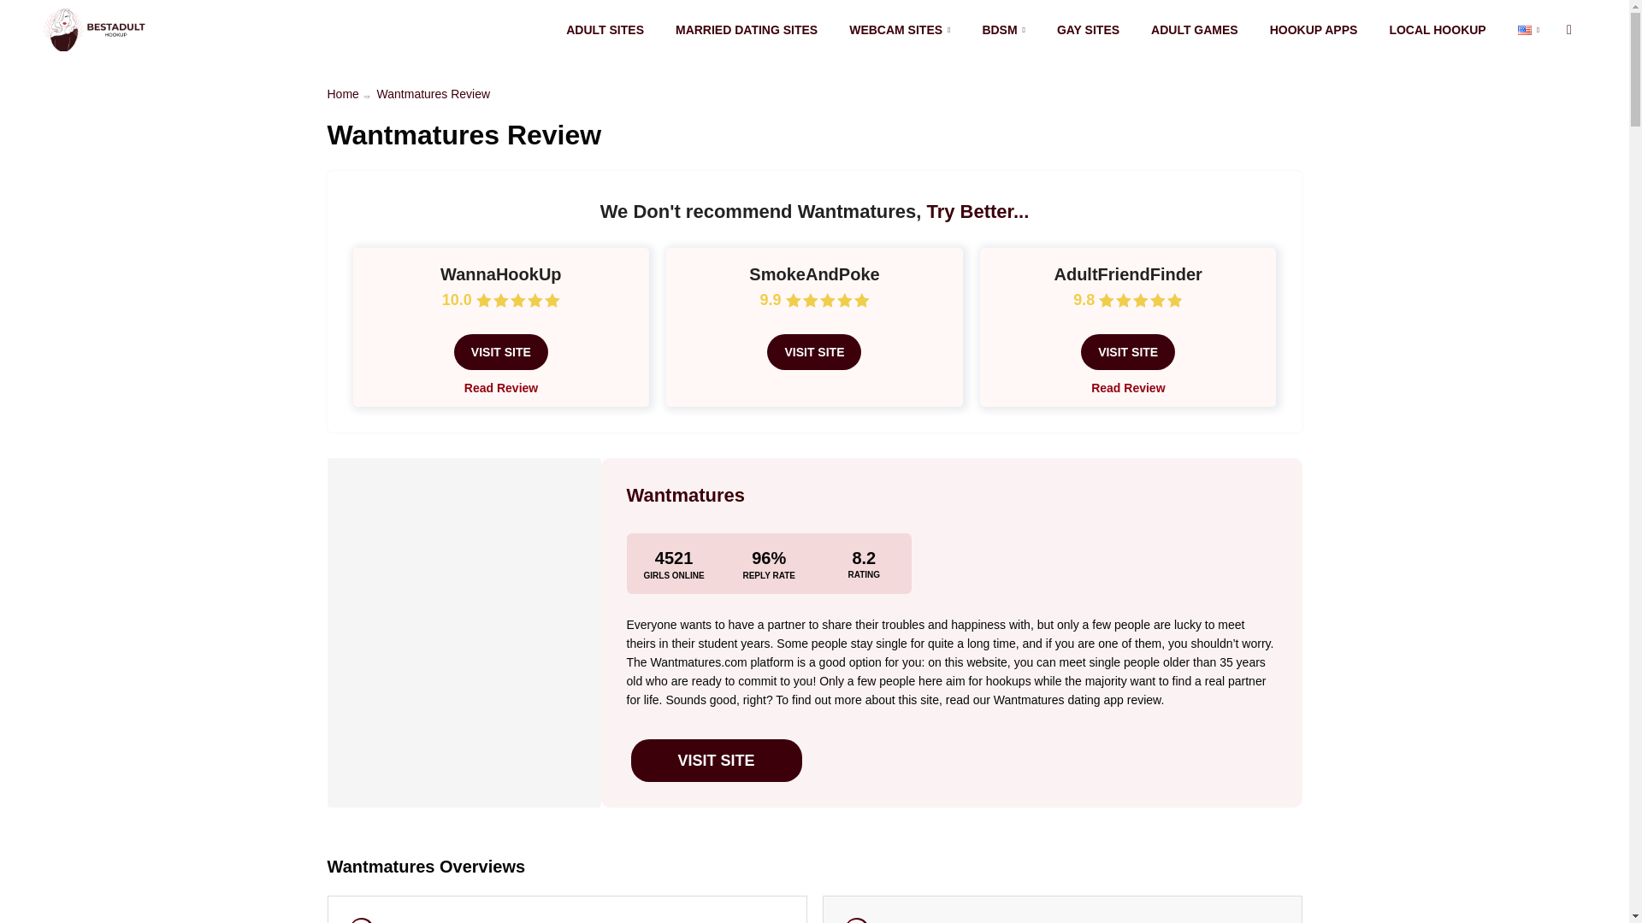 The width and height of the screenshot is (1642, 923). Describe the element at coordinates (900, 30) in the screenshot. I see `WEBCAM SITES` at that location.